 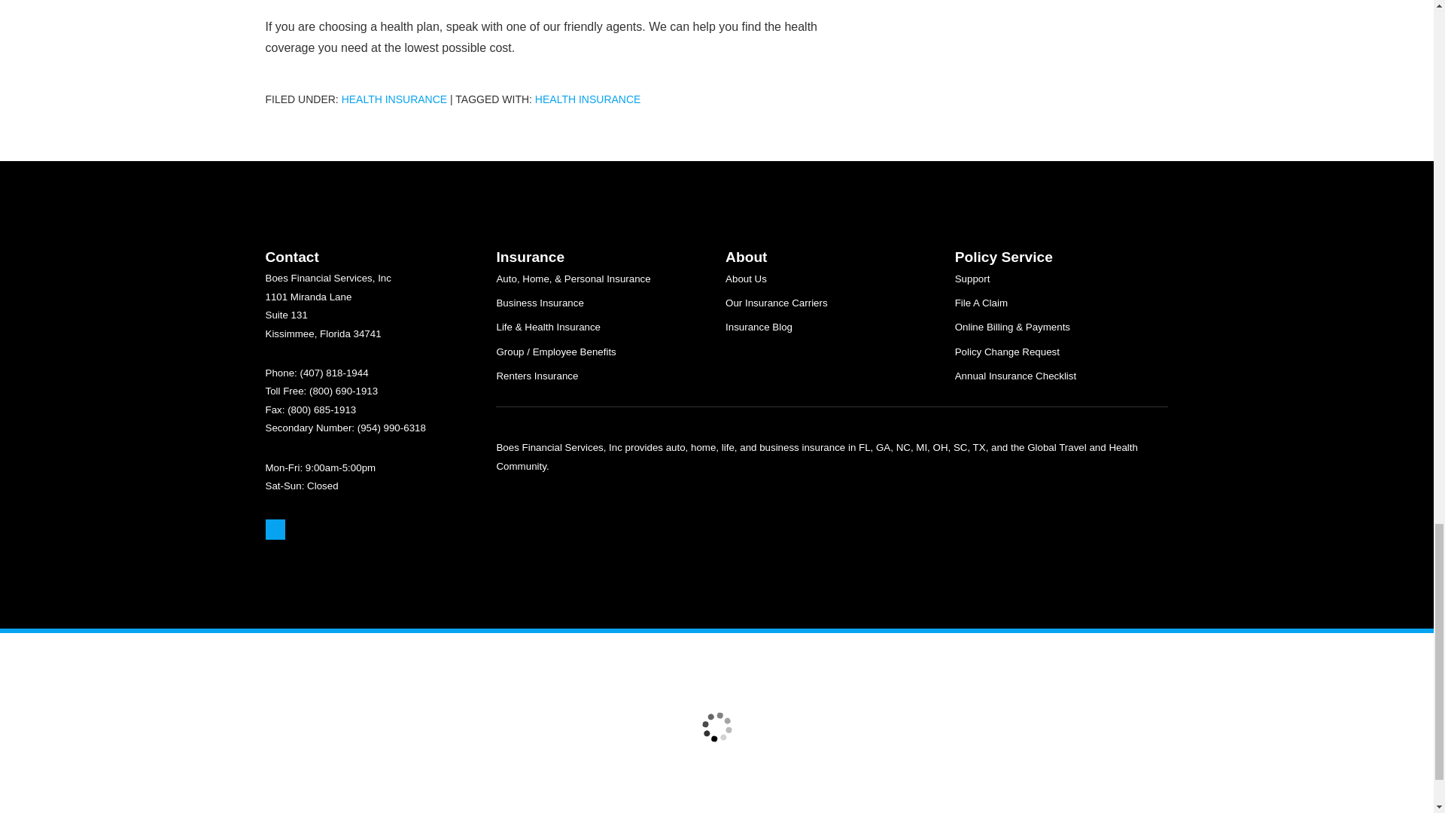 I want to click on Health Insurance, so click(x=394, y=99).